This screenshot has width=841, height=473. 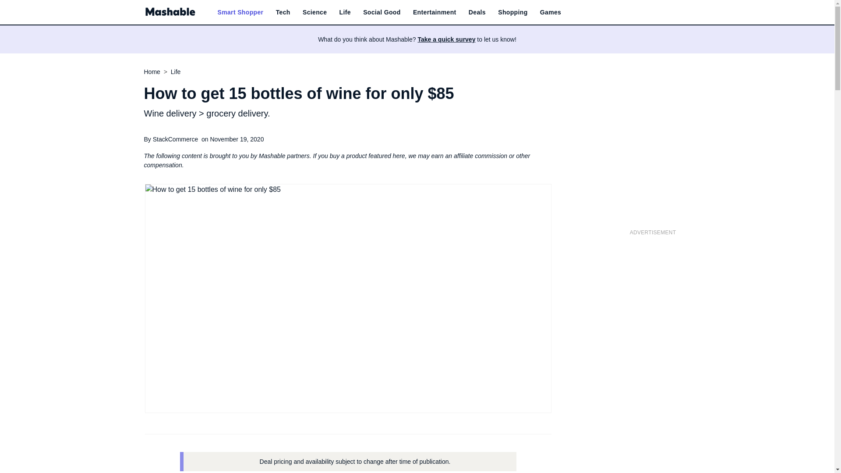 I want to click on Tech, so click(x=283, y=12).